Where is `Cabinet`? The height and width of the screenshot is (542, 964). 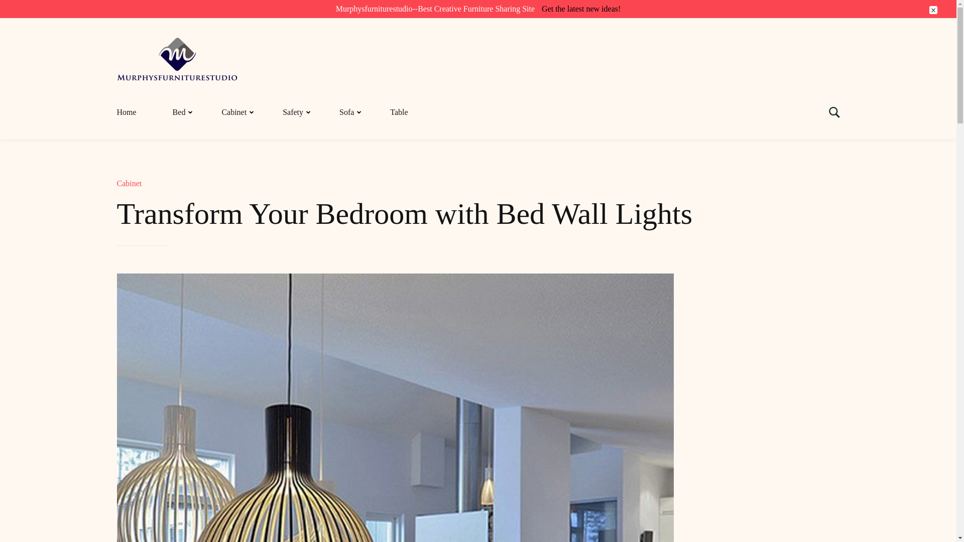
Cabinet is located at coordinates (129, 183).